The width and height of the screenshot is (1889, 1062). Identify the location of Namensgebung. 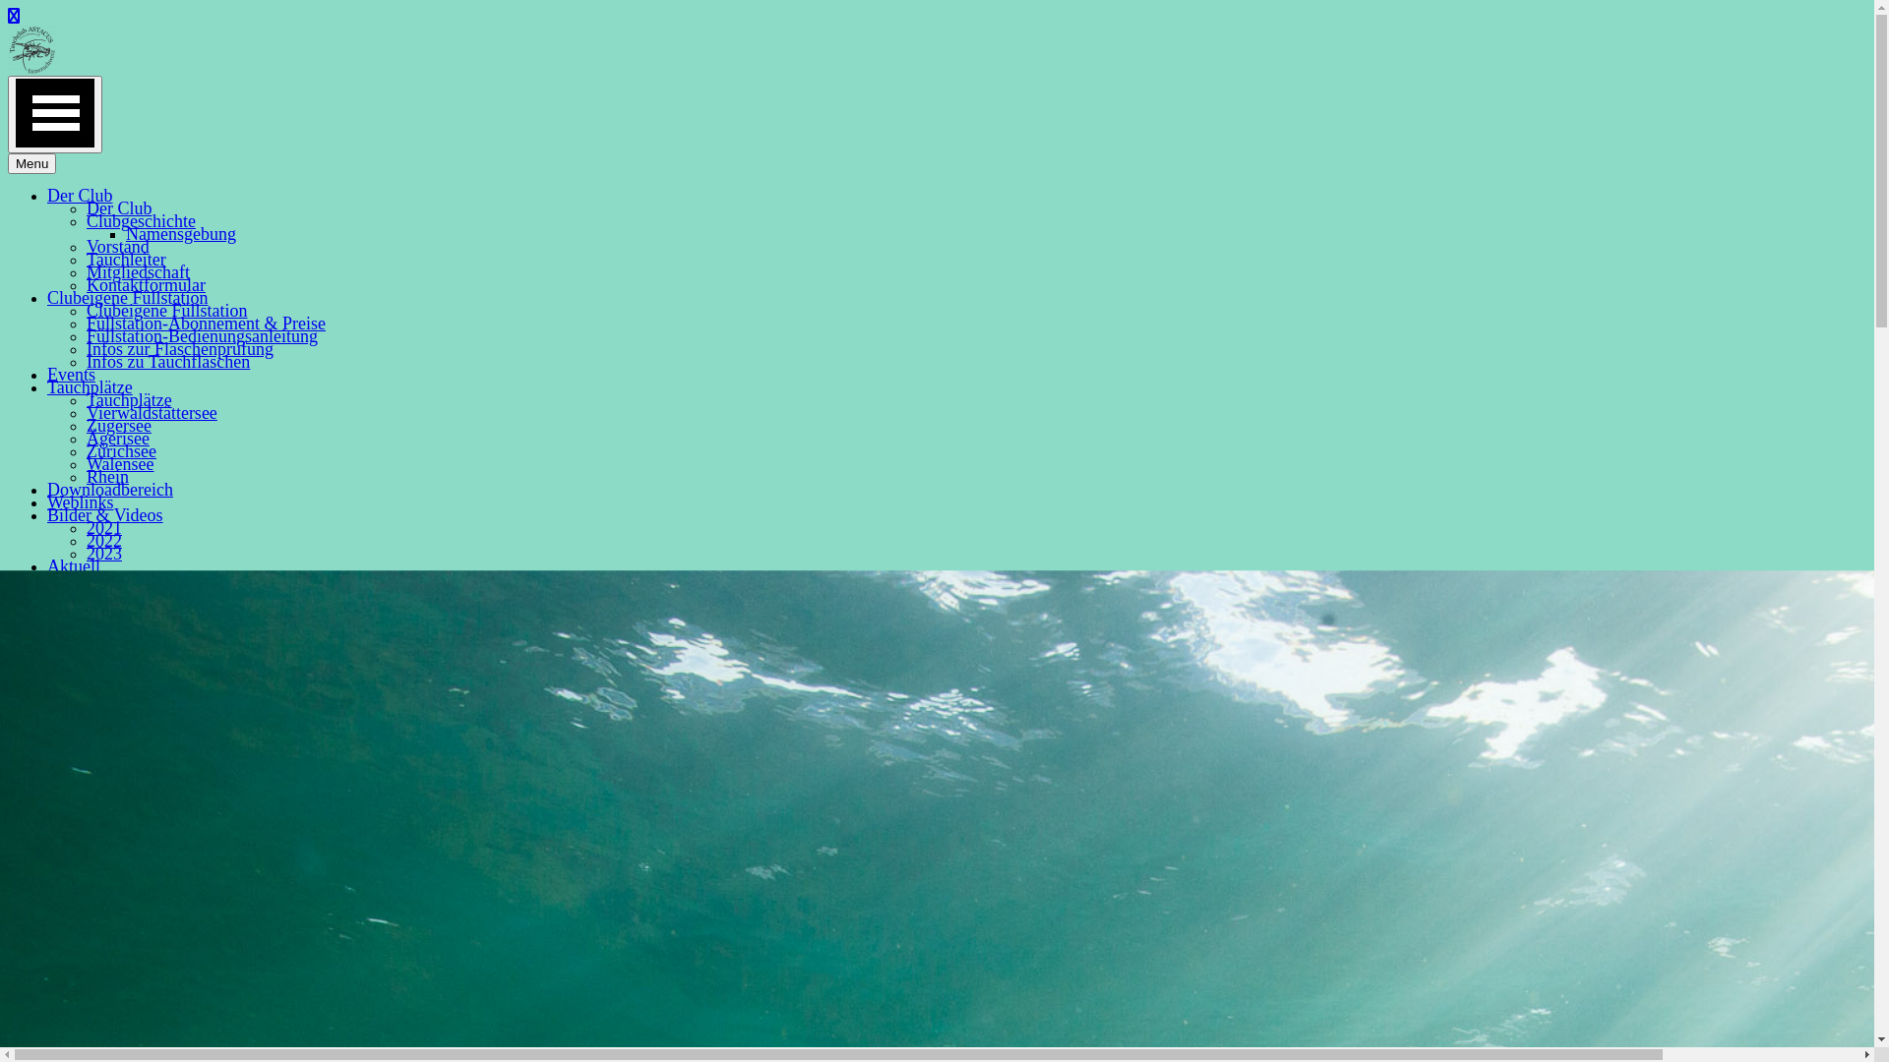
(181, 234).